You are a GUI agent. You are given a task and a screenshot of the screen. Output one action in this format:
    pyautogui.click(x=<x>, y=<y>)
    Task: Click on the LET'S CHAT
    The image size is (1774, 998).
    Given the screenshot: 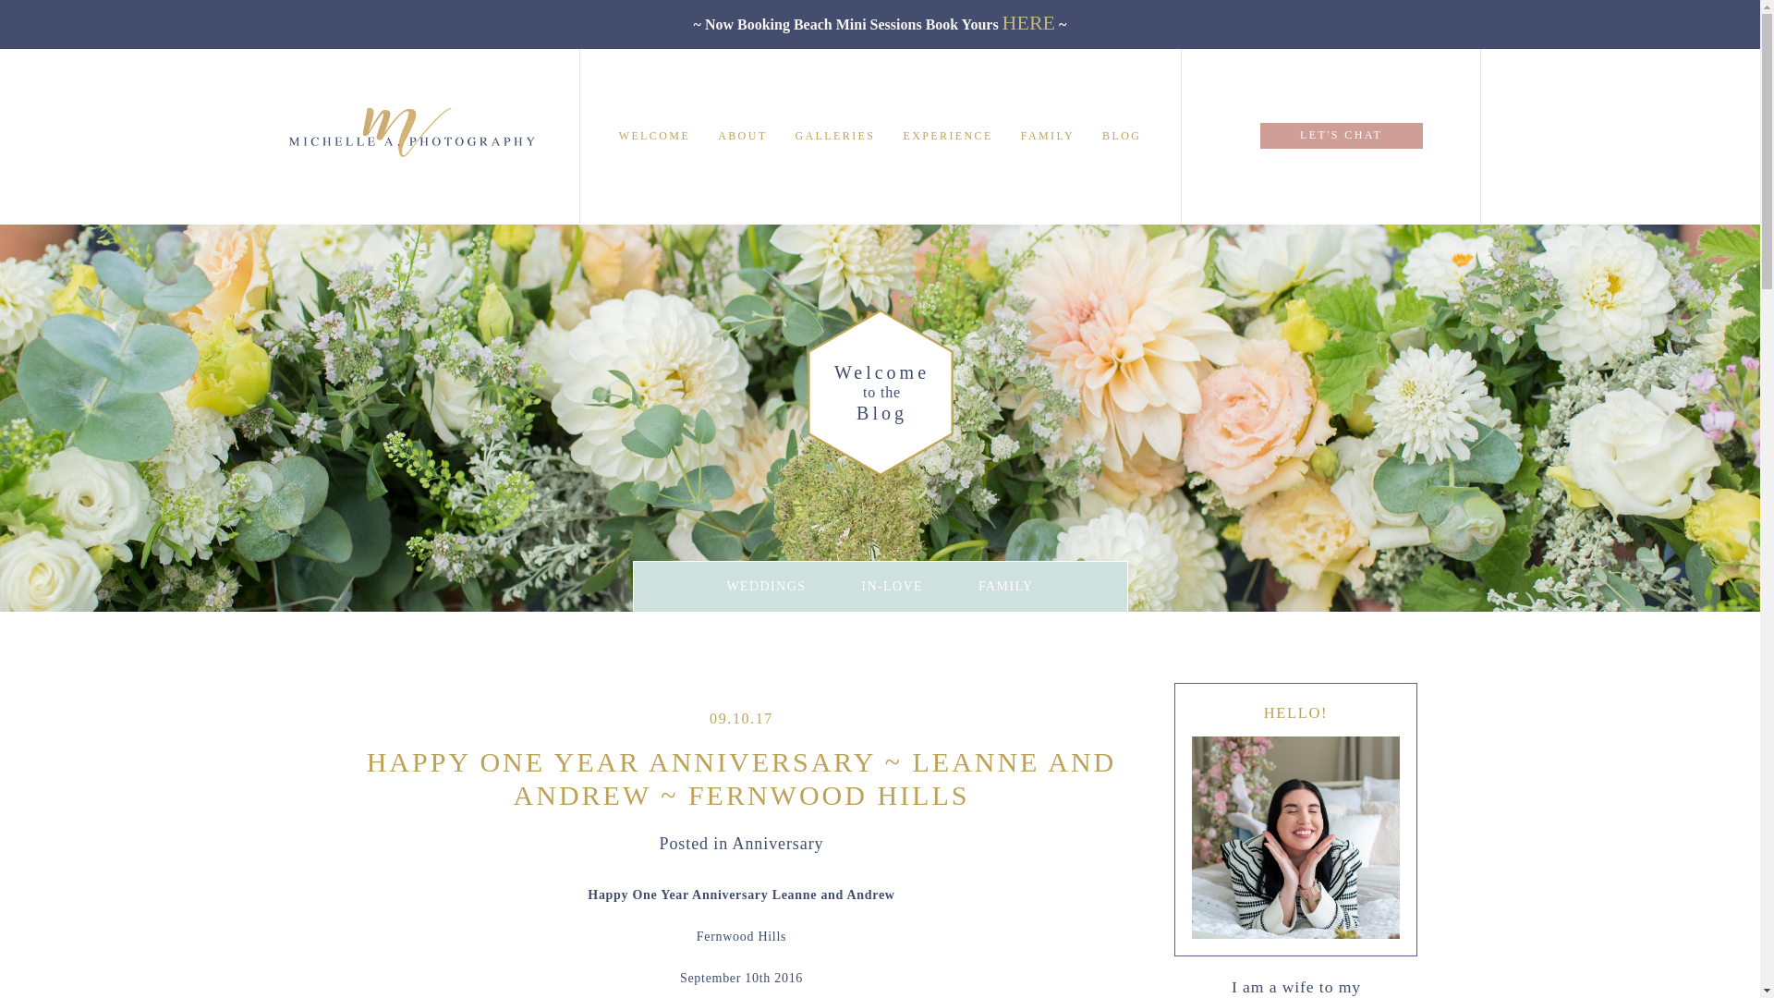 What is the action you would take?
    pyautogui.click(x=1341, y=135)
    